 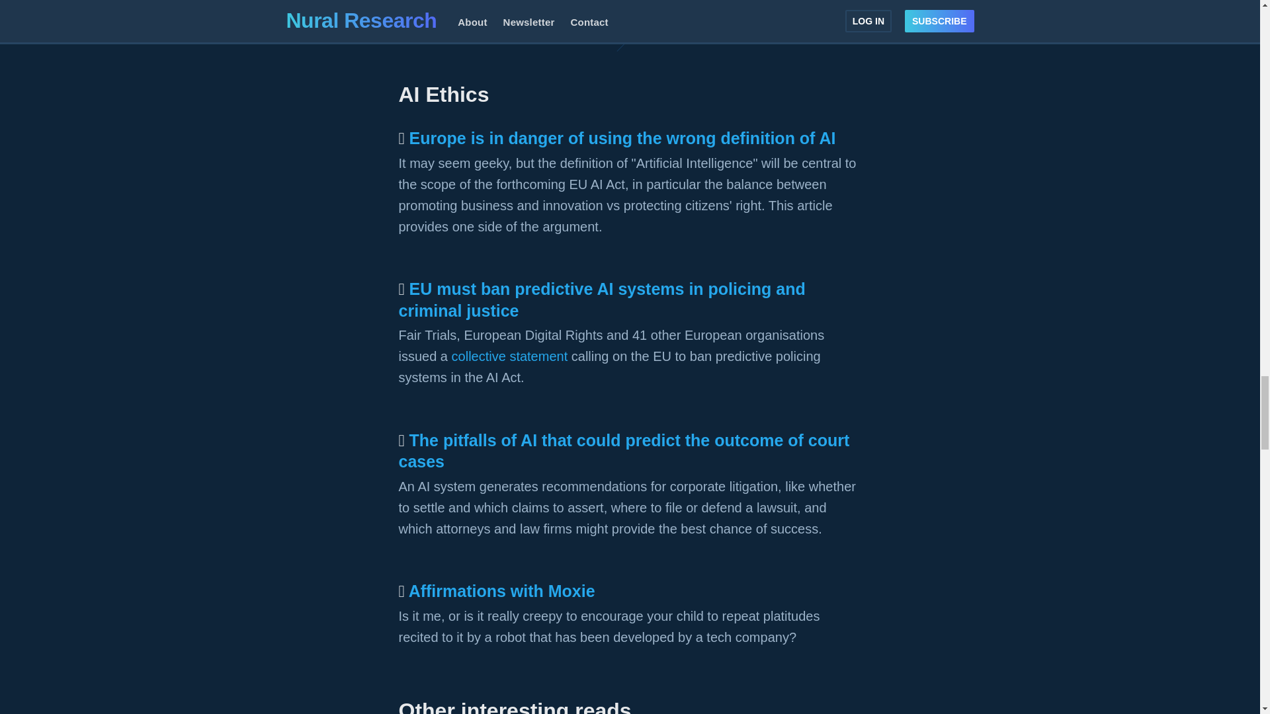 I want to click on Affirmations with Moxie, so click(x=502, y=591).